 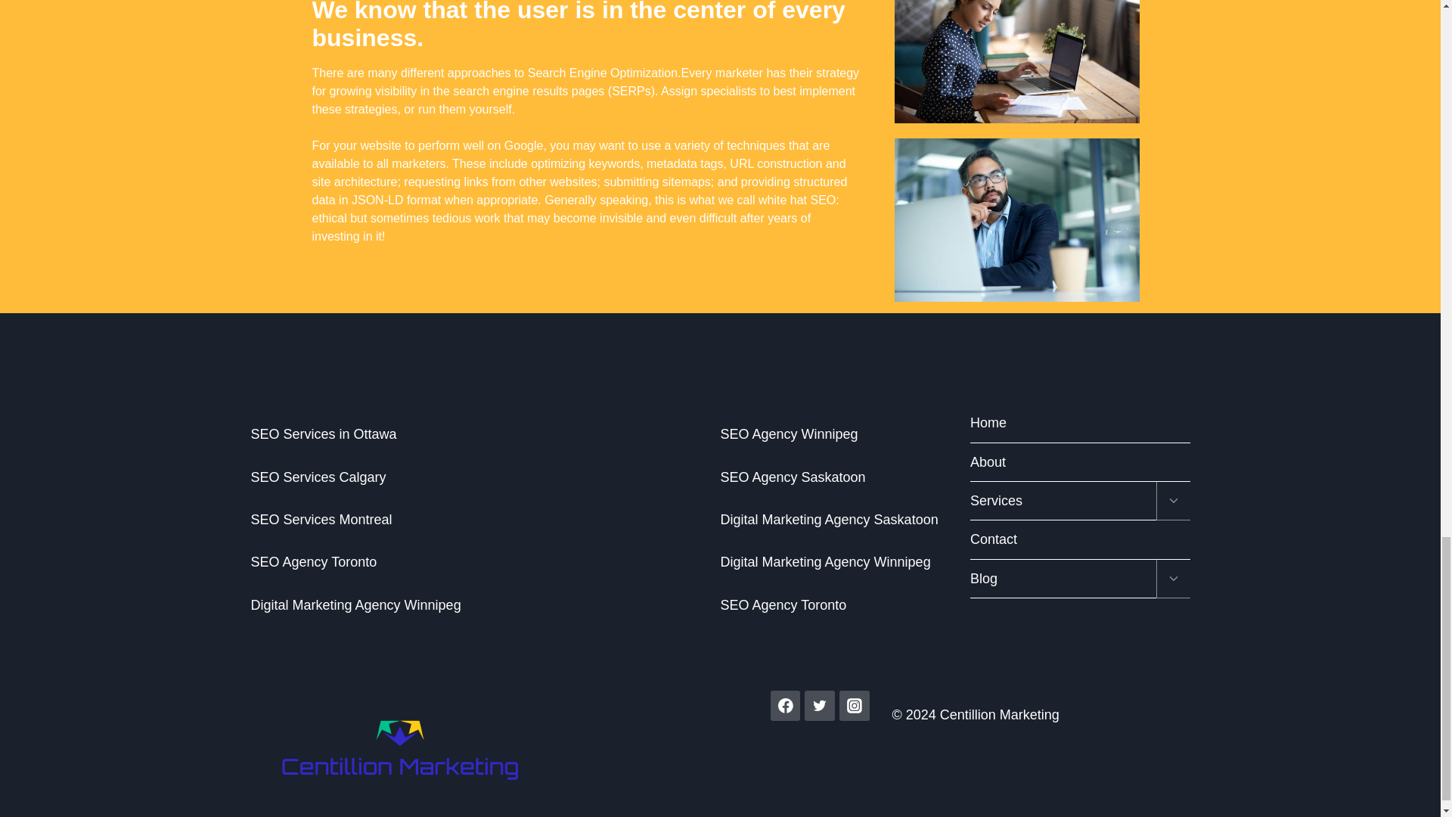 I want to click on Services, so click(x=1063, y=501).